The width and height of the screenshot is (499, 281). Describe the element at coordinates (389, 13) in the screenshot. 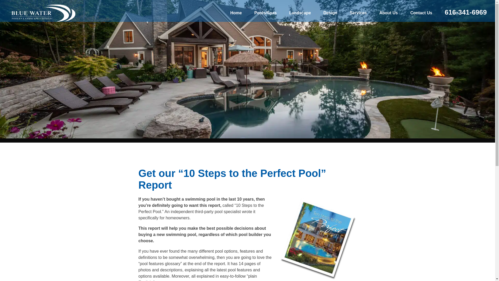

I see `About Us` at that location.